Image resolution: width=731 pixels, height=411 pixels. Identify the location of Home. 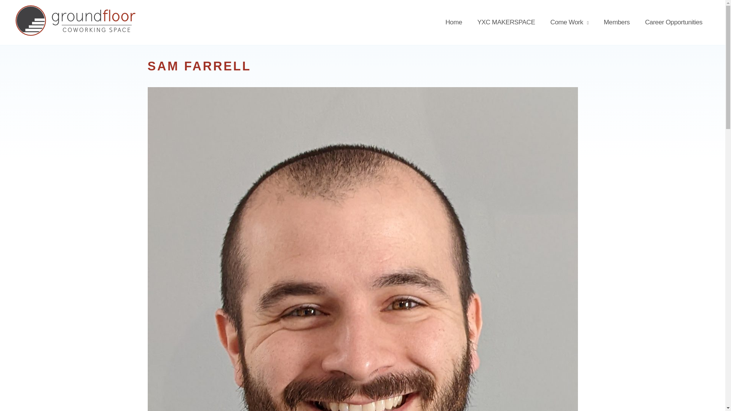
(454, 22).